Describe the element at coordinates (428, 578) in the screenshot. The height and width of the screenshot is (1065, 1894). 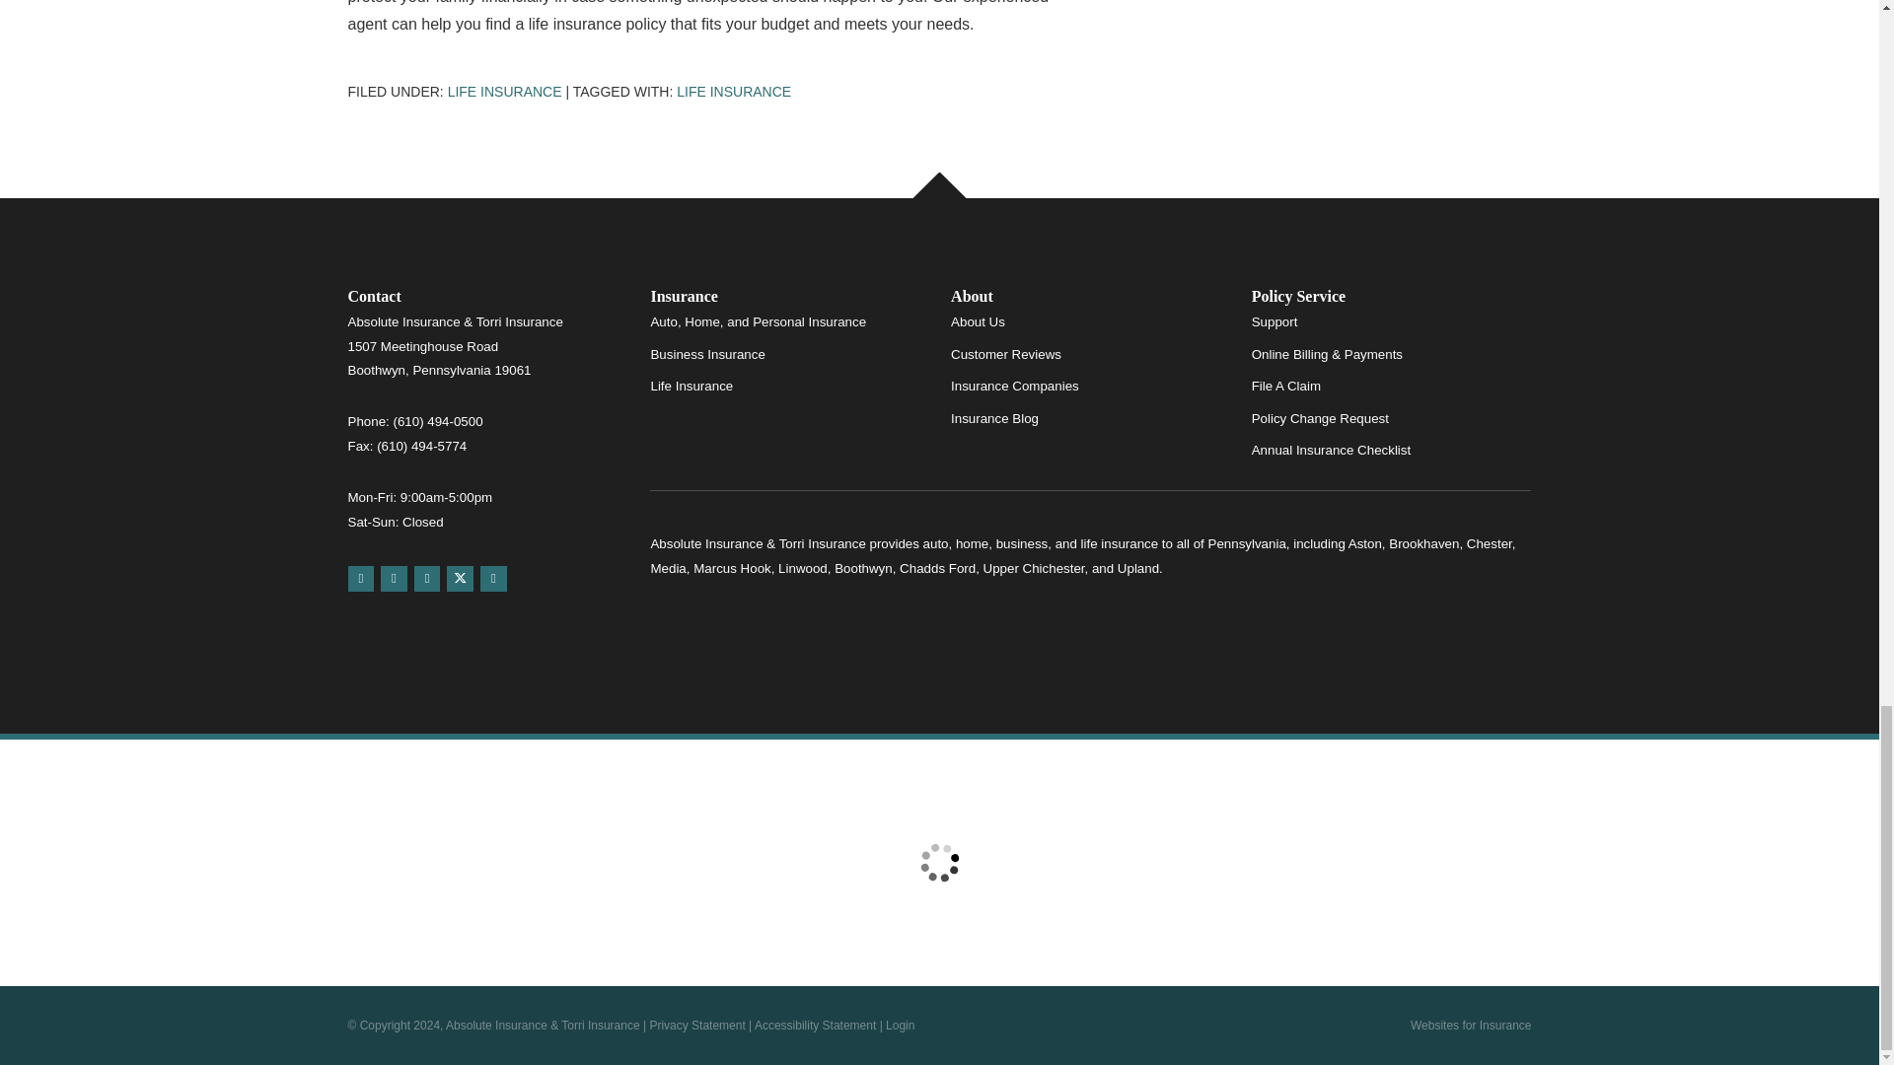
I see `Facebook` at that location.